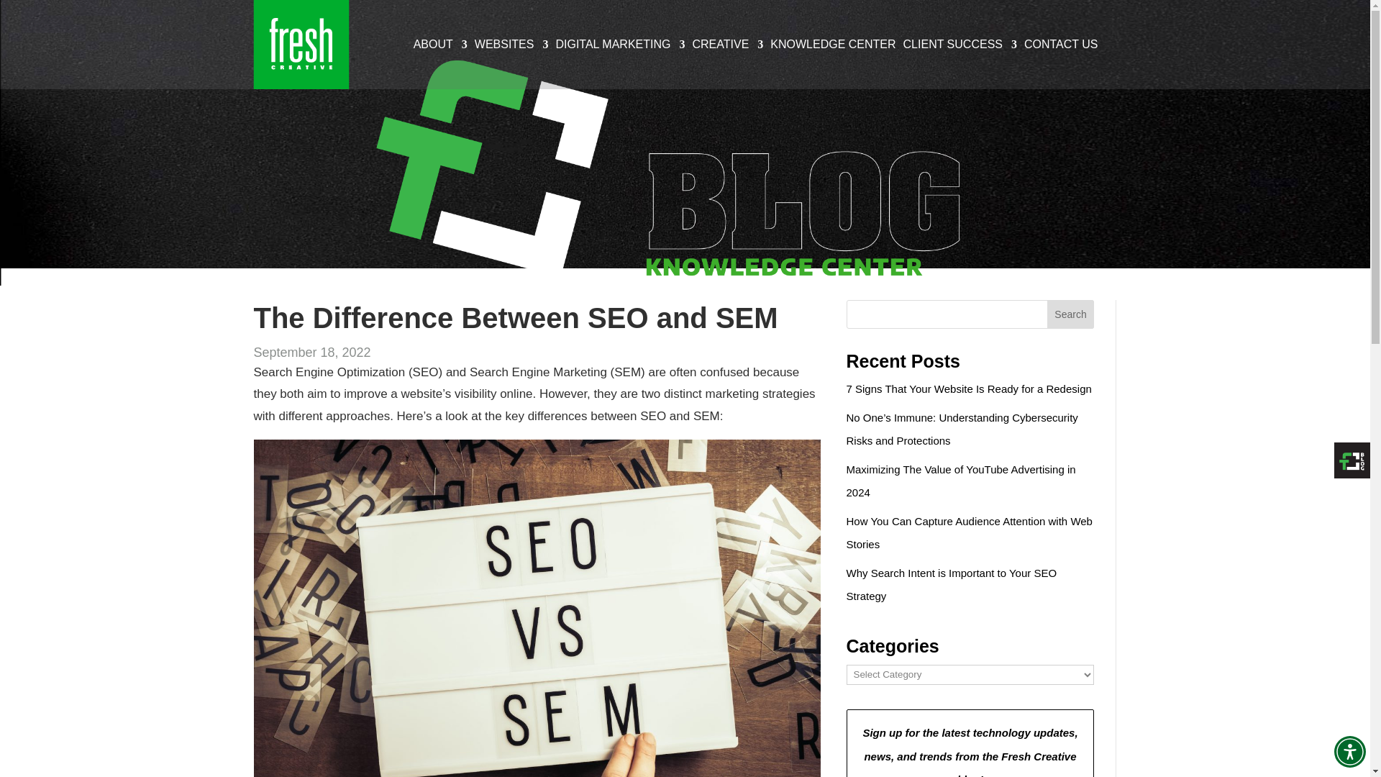 The width and height of the screenshot is (1381, 777). What do you see at coordinates (960, 45) in the screenshot?
I see `CLIENT SUCCESS` at bounding box center [960, 45].